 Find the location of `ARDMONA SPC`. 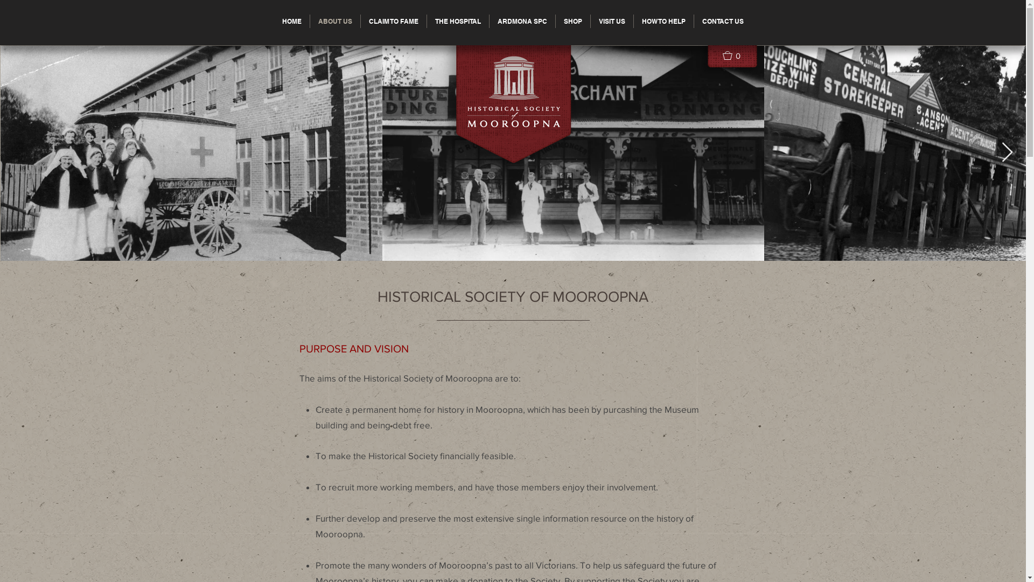

ARDMONA SPC is located at coordinates (522, 22).